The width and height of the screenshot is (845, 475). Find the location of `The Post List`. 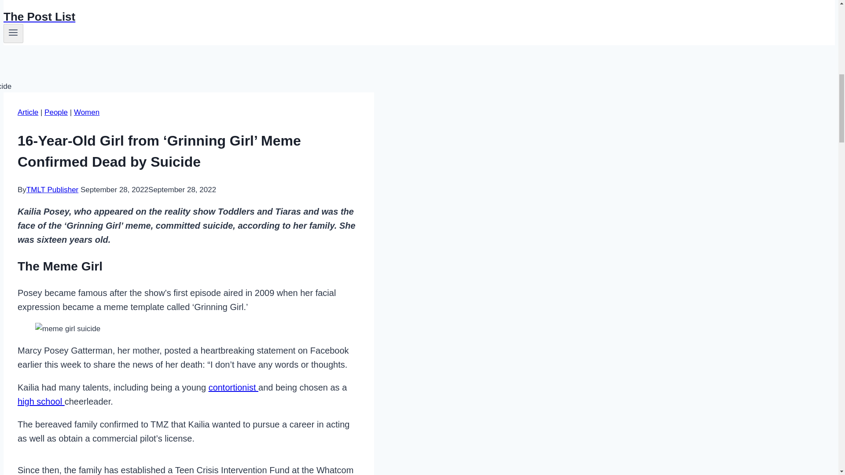

The Post List is located at coordinates (287, 17).